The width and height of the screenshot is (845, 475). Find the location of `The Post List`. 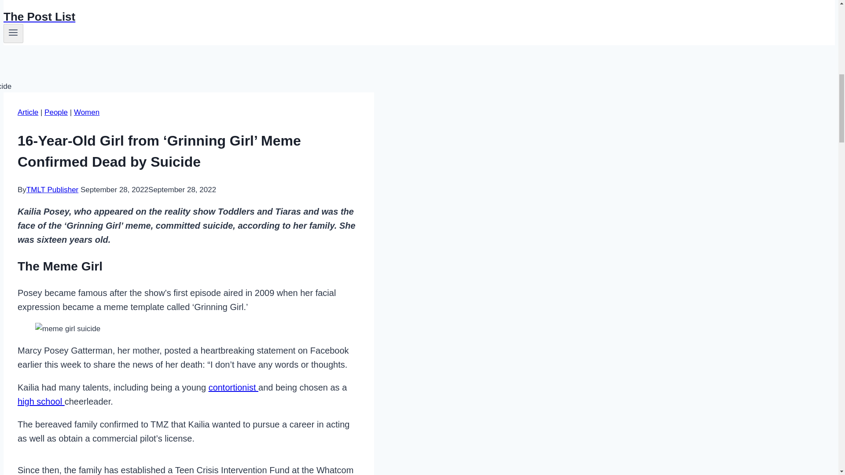

The Post List is located at coordinates (287, 17).